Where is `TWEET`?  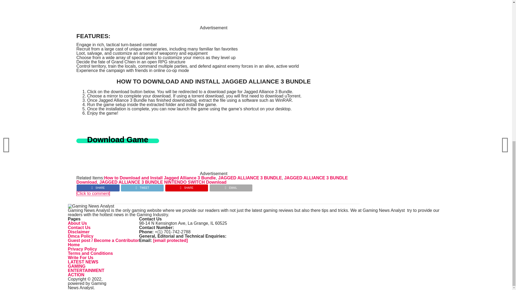 TWEET is located at coordinates (142, 186).